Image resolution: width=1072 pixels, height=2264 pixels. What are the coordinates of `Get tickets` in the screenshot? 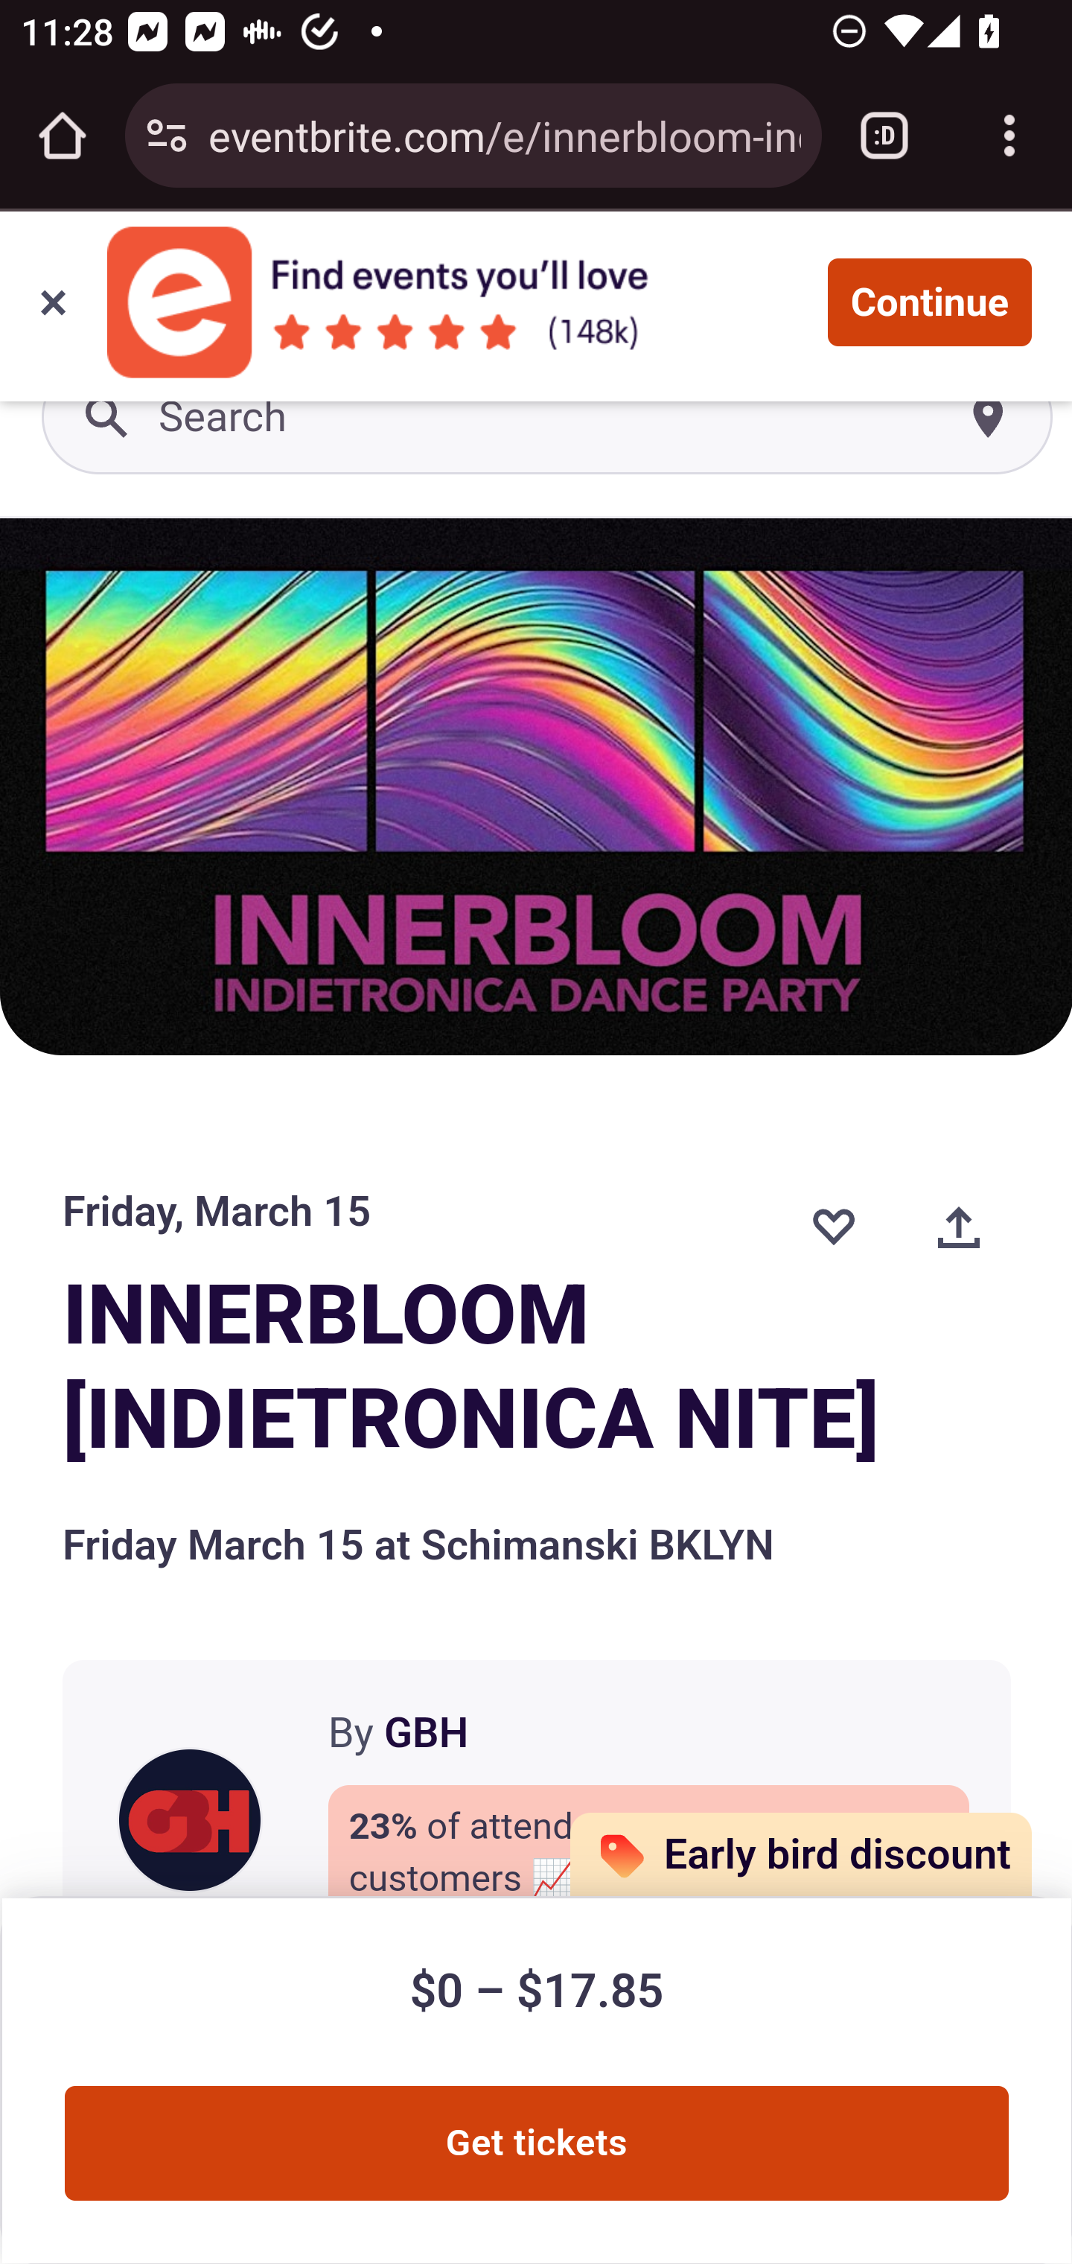 It's located at (536, 2143).